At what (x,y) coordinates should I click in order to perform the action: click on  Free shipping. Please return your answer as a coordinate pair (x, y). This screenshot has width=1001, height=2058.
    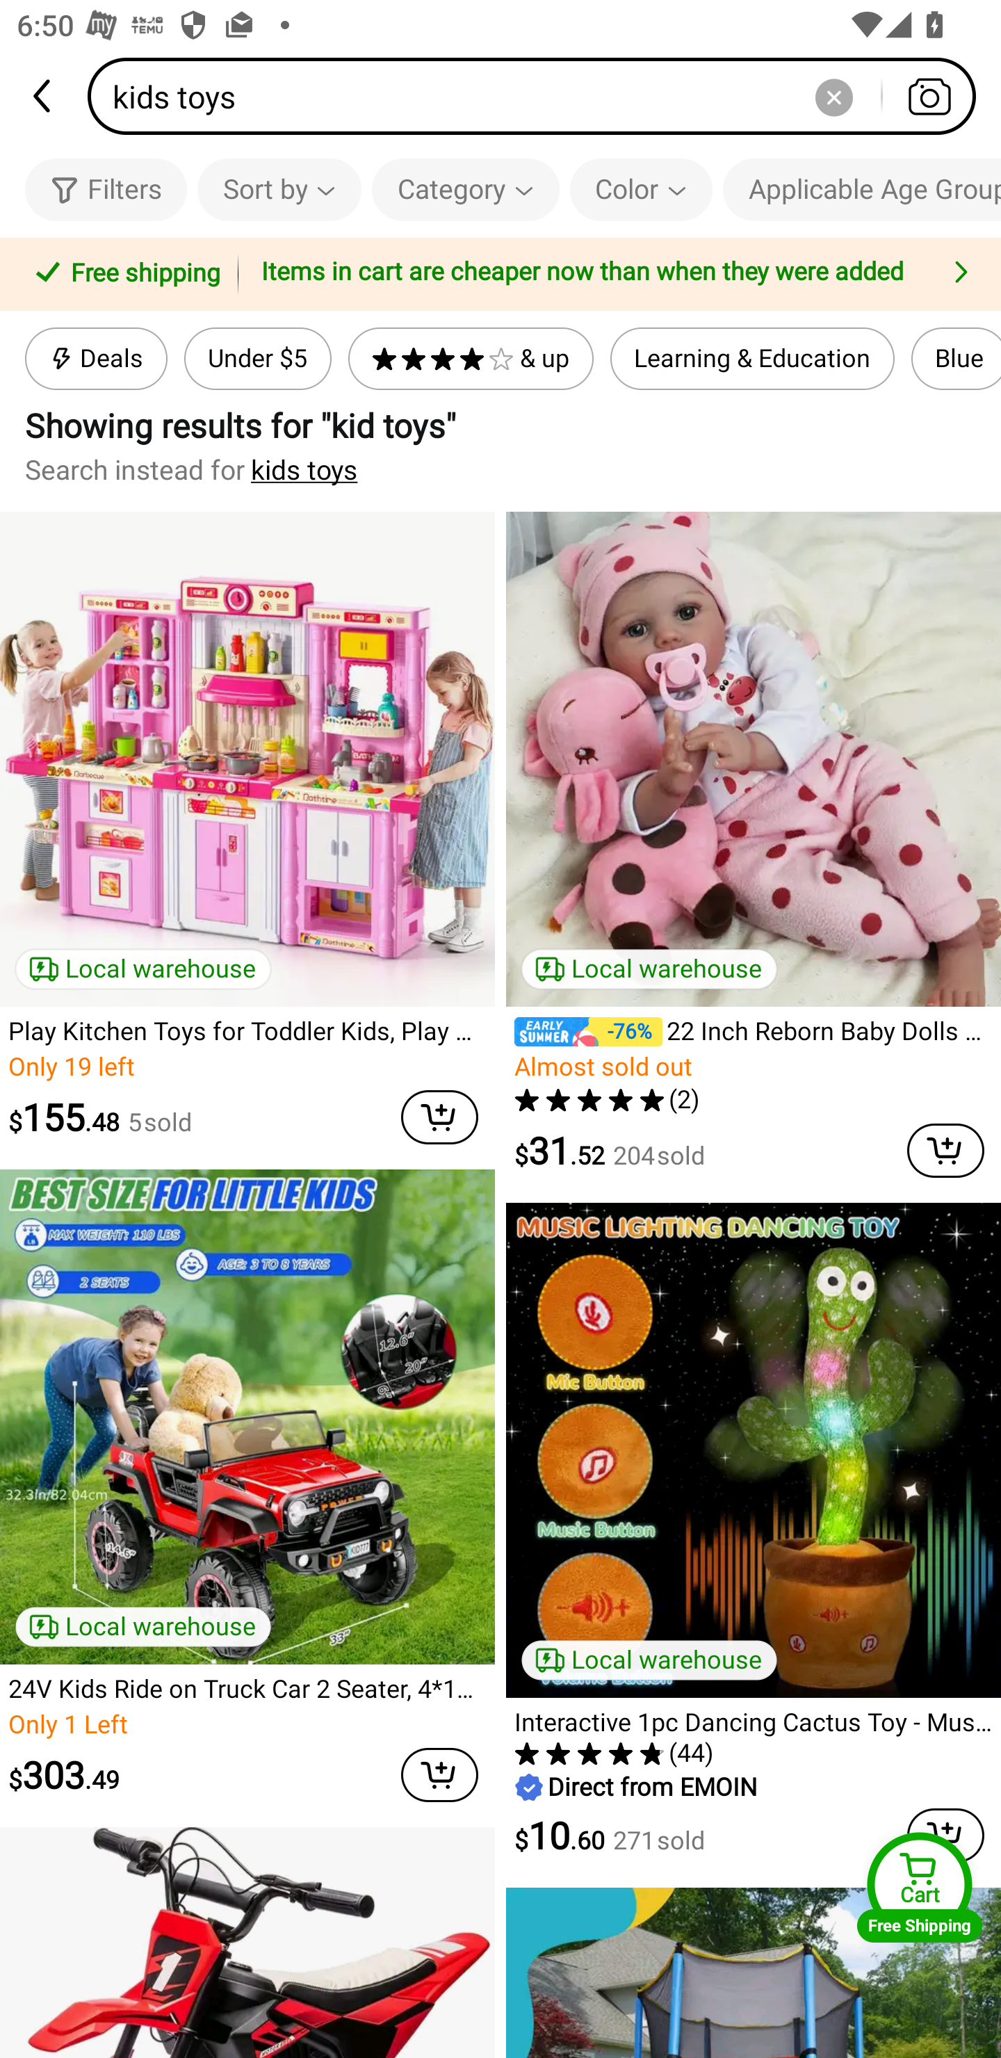
    Looking at the image, I should click on (123, 275).